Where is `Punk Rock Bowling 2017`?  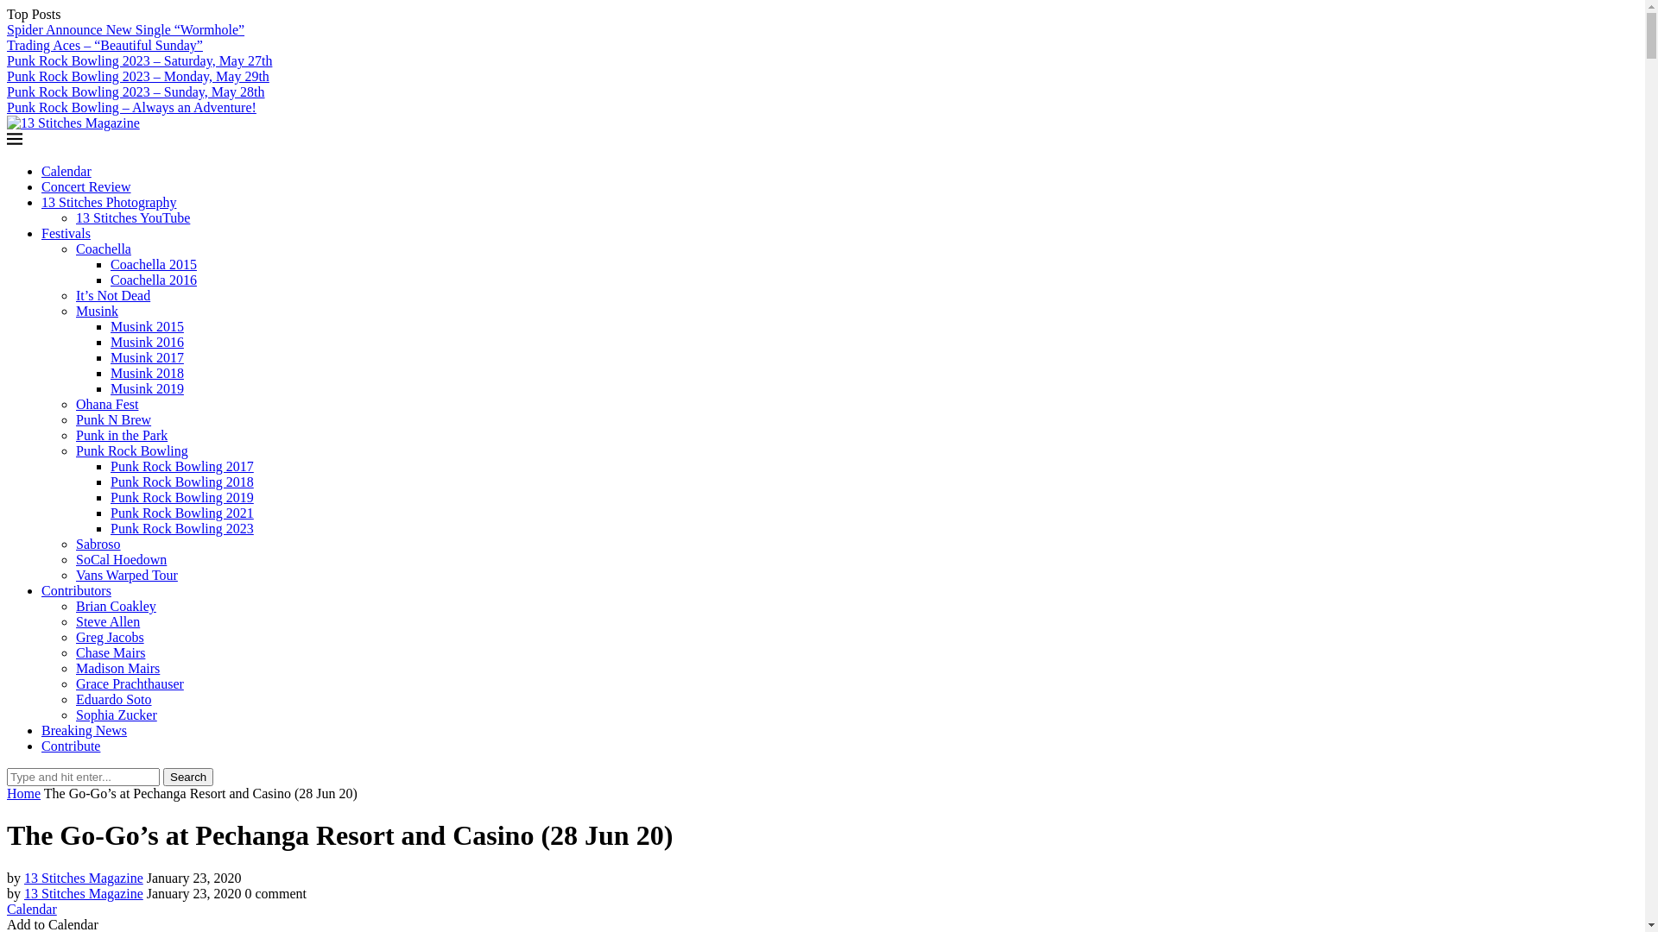 Punk Rock Bowling 2017 is located at coordinates (182, 466).